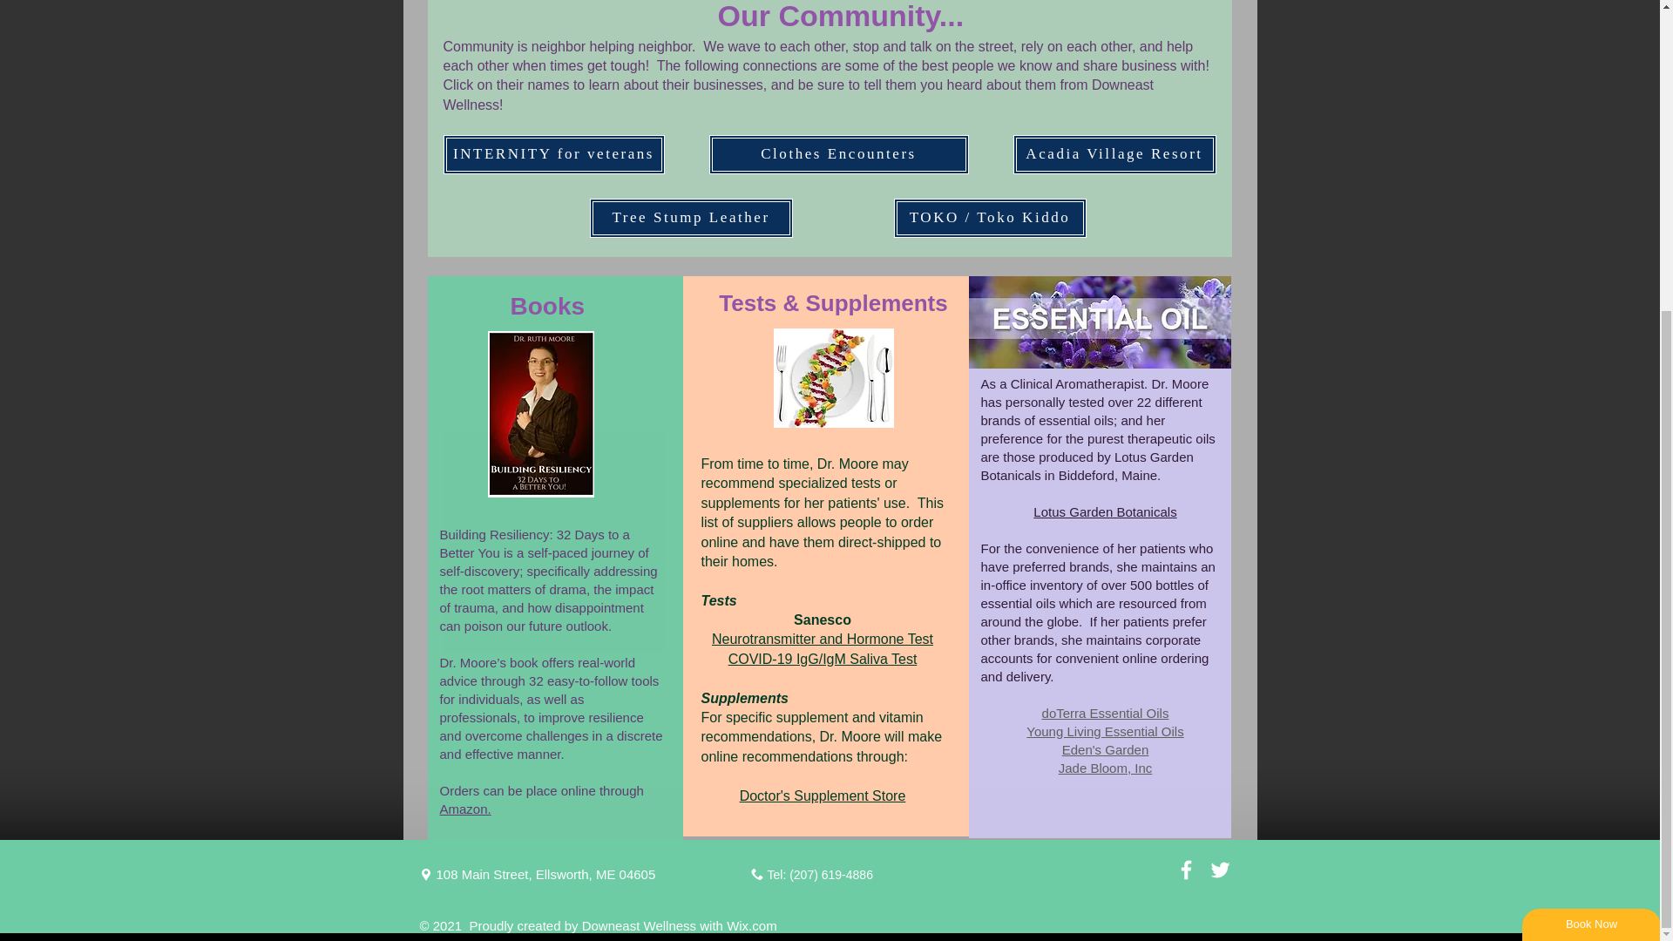  I want to click on doTerra Essential Oils, so click(1106, 713).